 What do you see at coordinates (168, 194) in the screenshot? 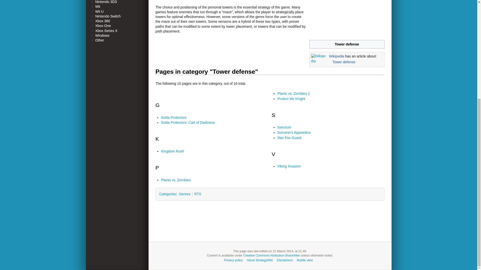
I see `Categories` at bounding box center [168, 194].